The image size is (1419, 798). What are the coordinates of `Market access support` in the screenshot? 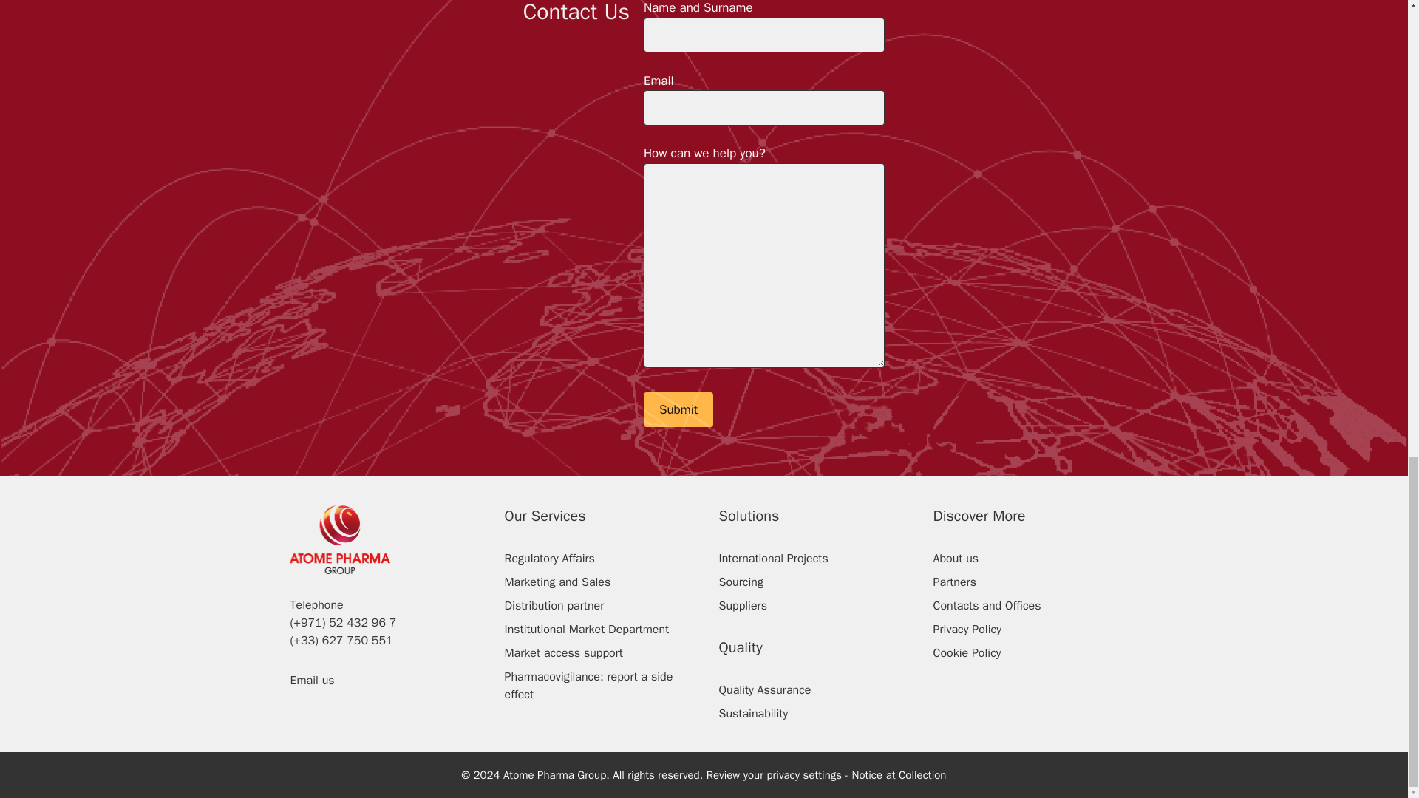 It's located at (563, 653).